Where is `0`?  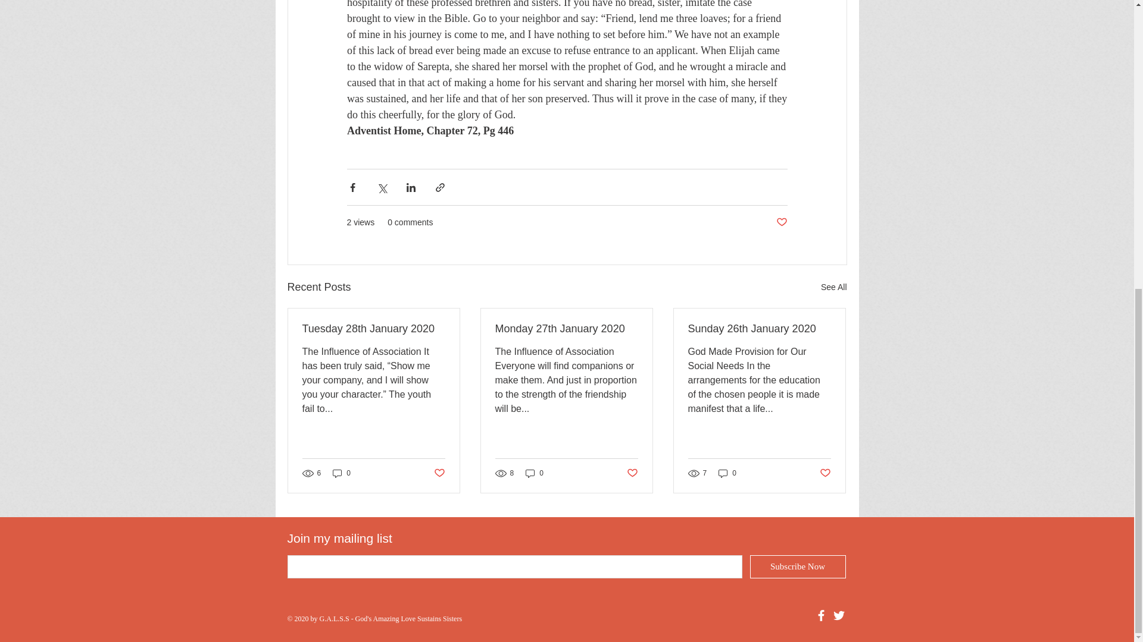 0 is located at coordinates (727, 473).